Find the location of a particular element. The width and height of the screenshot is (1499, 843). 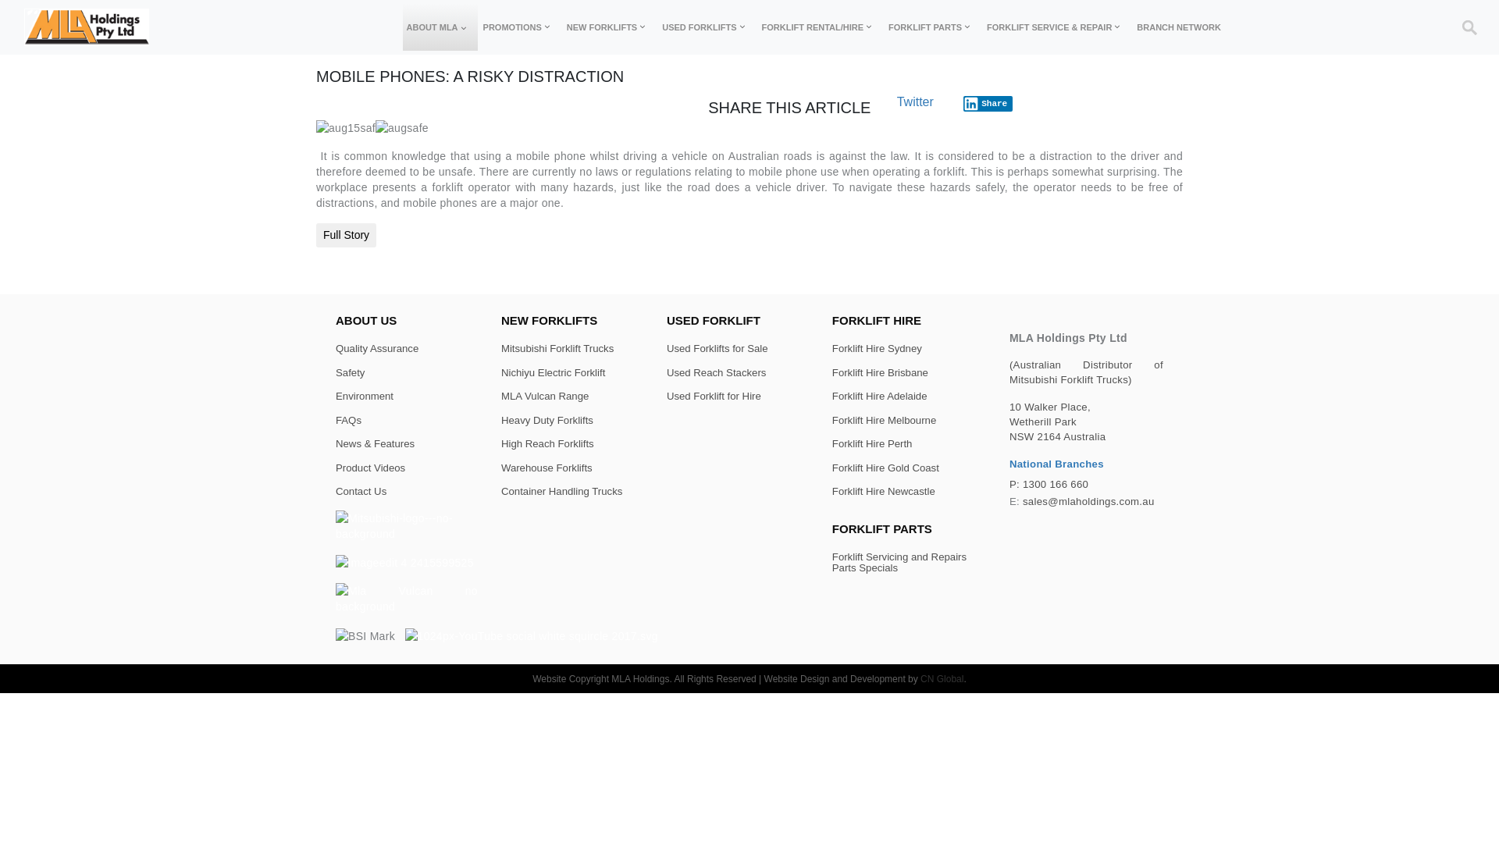

ABOUT MLA is located at coordinates (440, 27).